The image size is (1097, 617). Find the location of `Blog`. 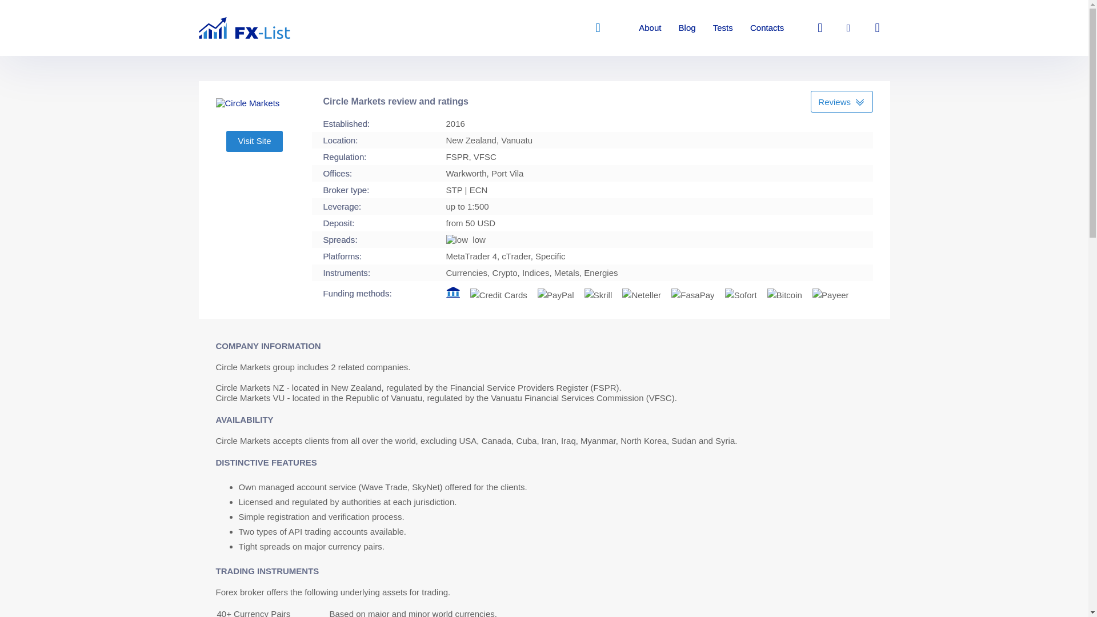

Blog is located at coordinates (687, 27).